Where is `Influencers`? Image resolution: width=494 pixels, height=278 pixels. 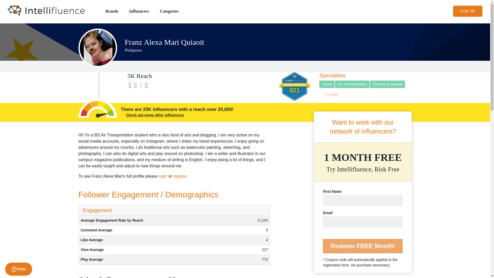 Influencers is located at coordinates (139, 11).